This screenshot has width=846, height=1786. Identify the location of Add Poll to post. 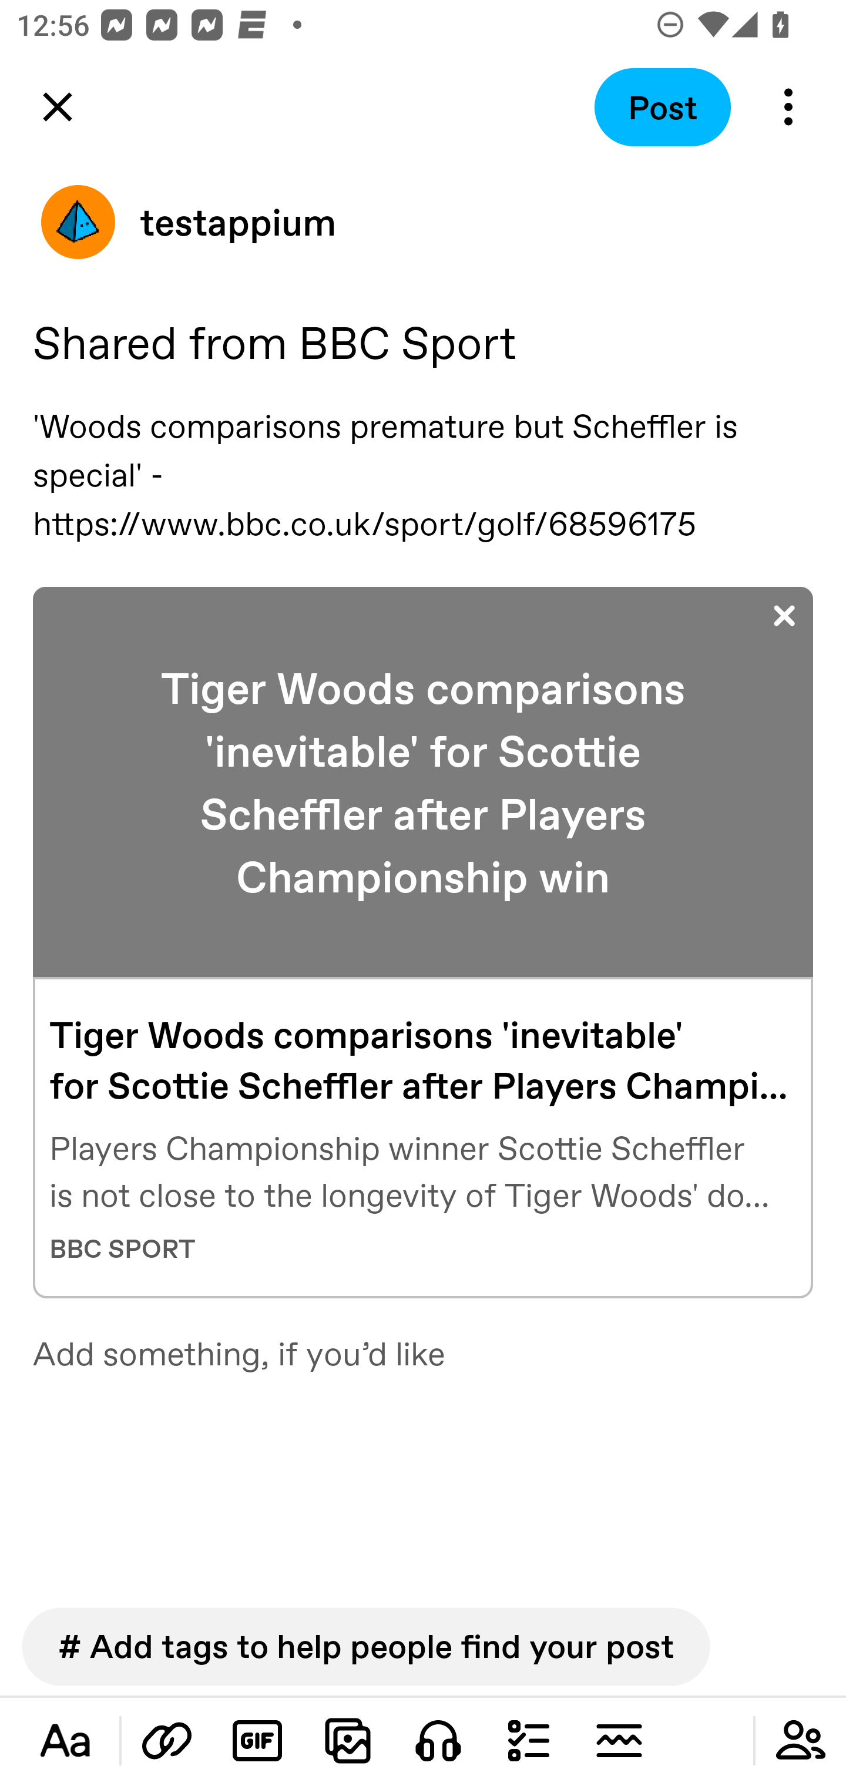
(529, 1740).